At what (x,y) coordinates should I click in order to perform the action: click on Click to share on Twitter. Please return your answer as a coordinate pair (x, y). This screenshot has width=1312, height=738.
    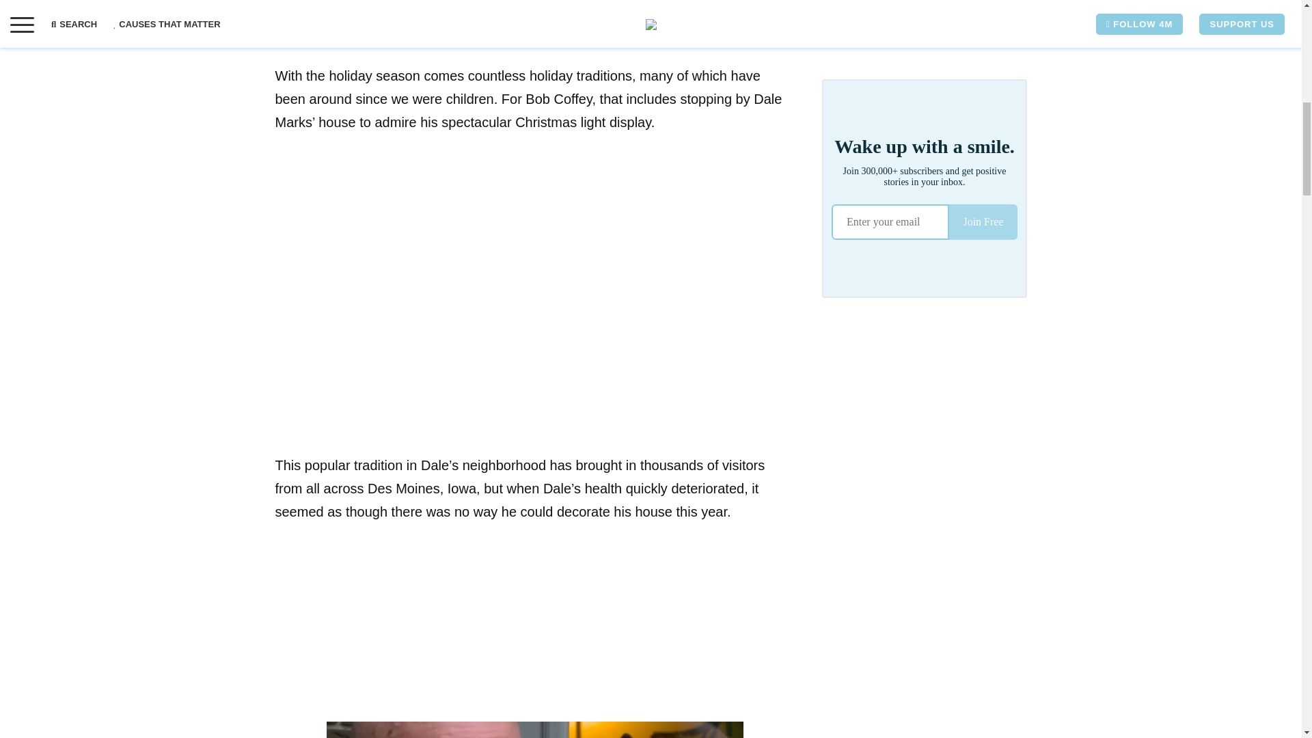
    Looking at the image, I should click on (313, 12).